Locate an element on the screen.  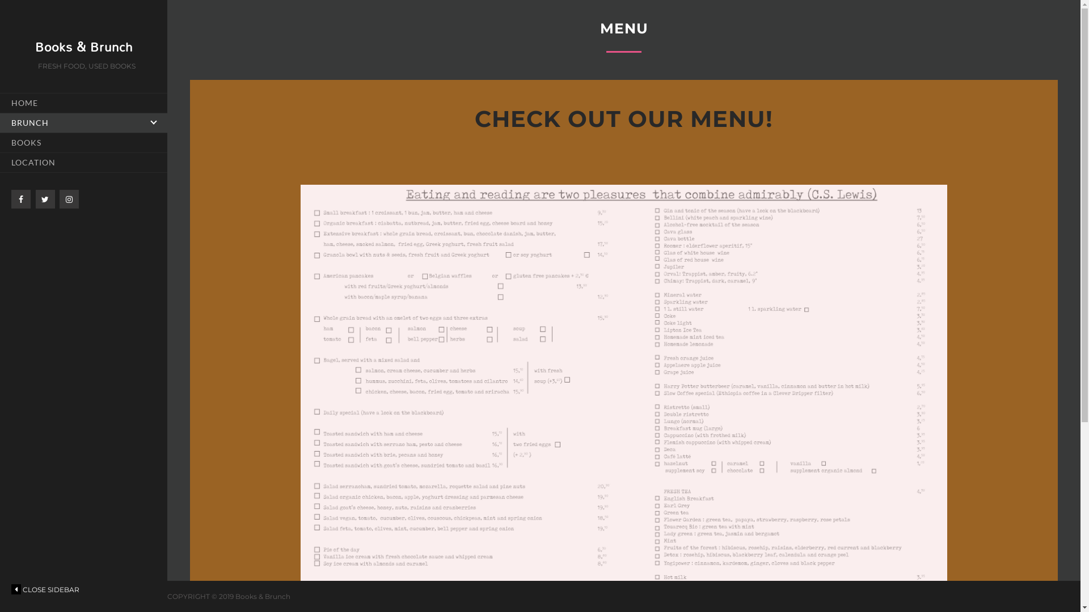
twitter is located at coordinates (45, 199).